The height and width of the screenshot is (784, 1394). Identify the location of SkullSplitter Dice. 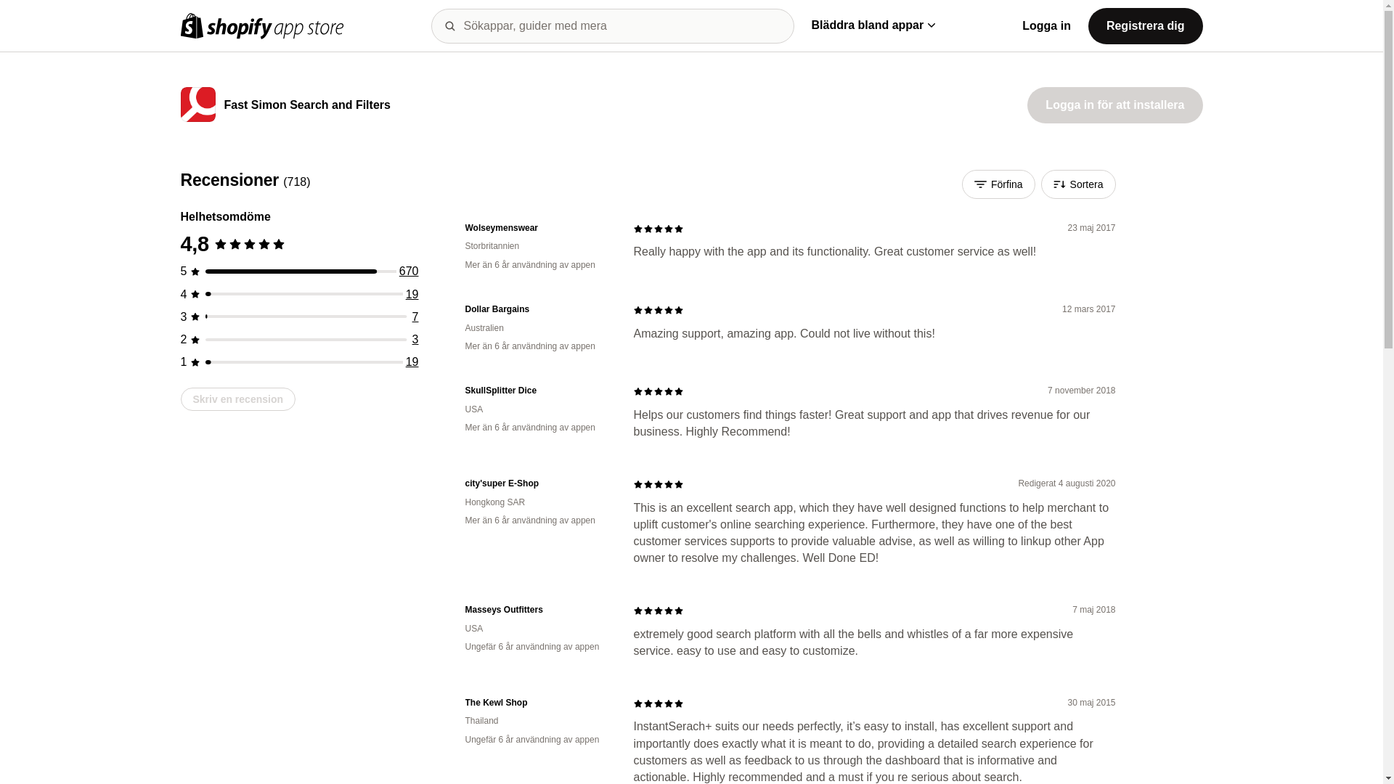
(537, 391).